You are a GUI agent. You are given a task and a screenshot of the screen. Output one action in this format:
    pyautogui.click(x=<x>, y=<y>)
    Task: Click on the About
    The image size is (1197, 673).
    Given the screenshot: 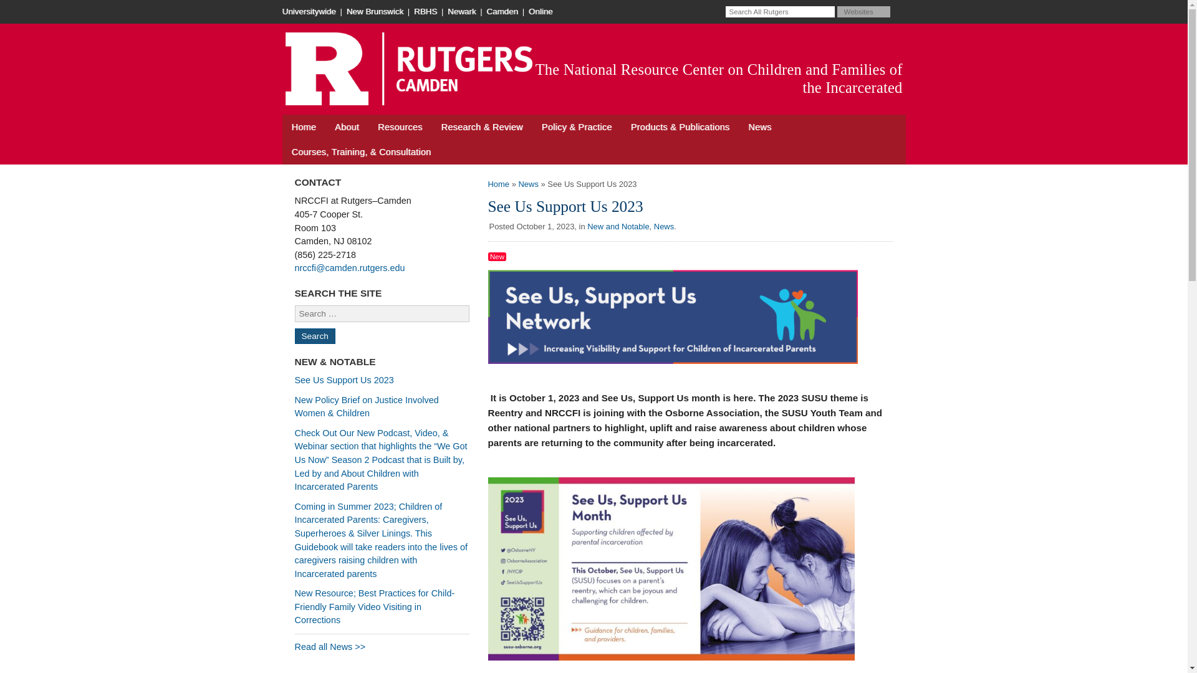 What is the action you would take?
    pyautogui.click(x=347, y=126)
    